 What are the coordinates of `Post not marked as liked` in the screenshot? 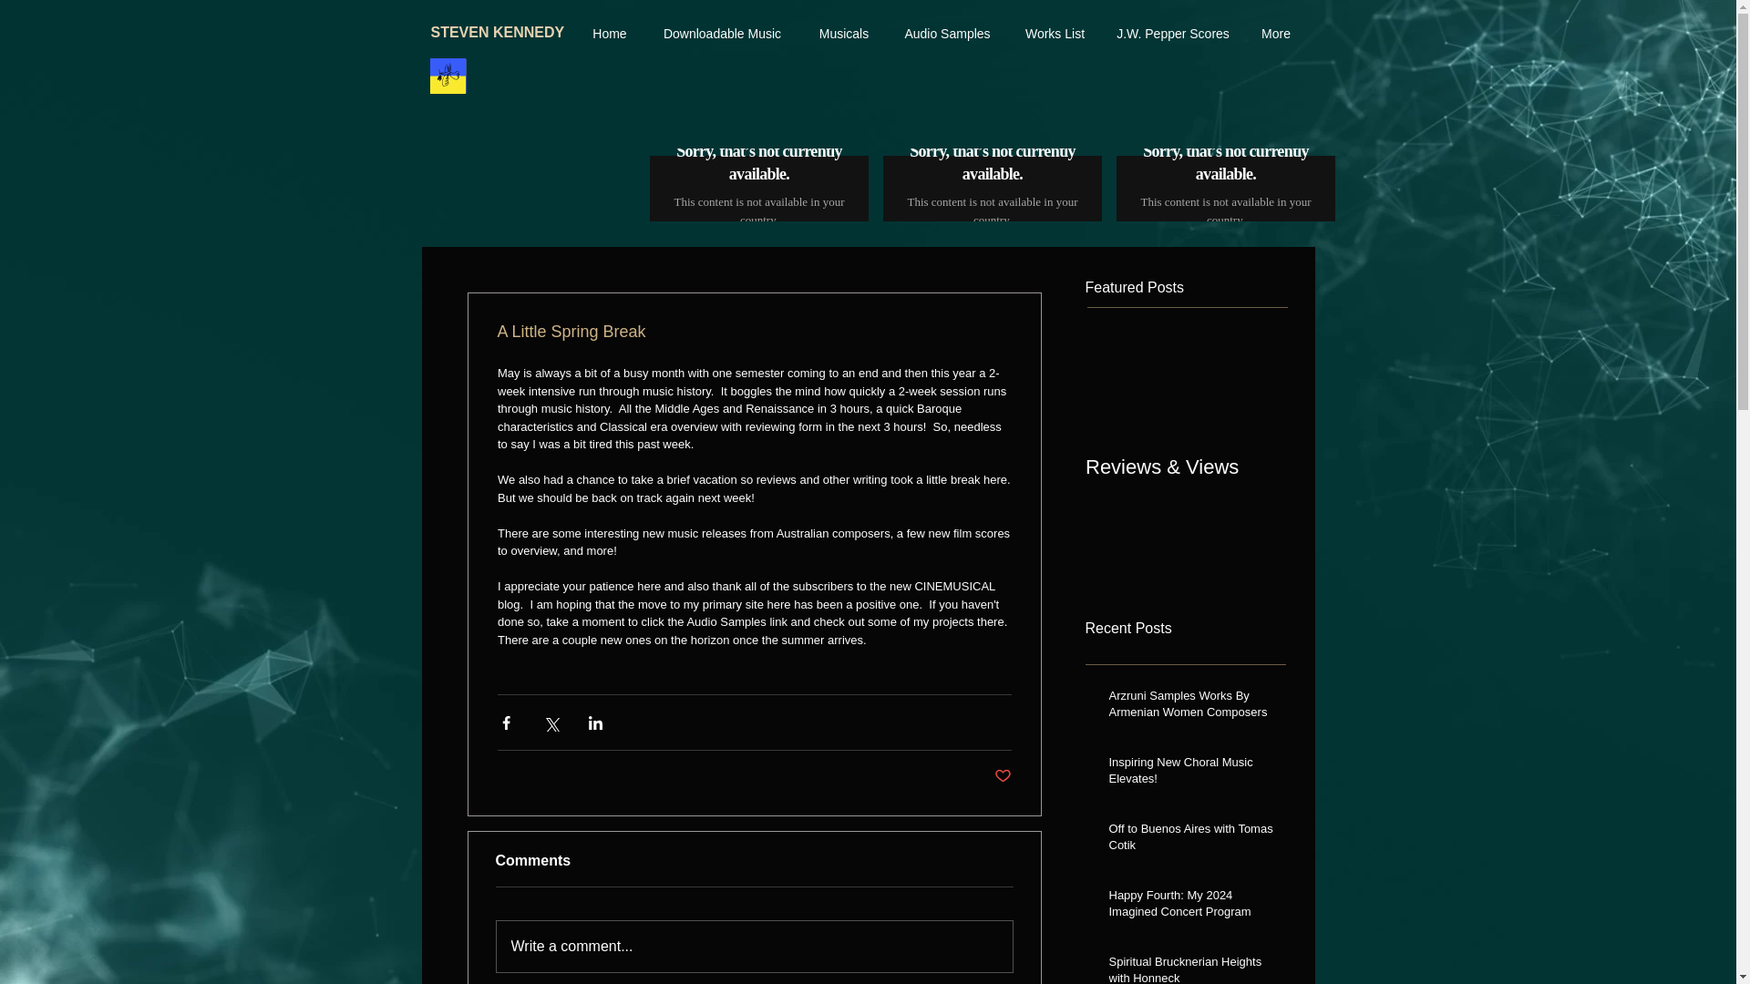 It's located at (1003, 776).